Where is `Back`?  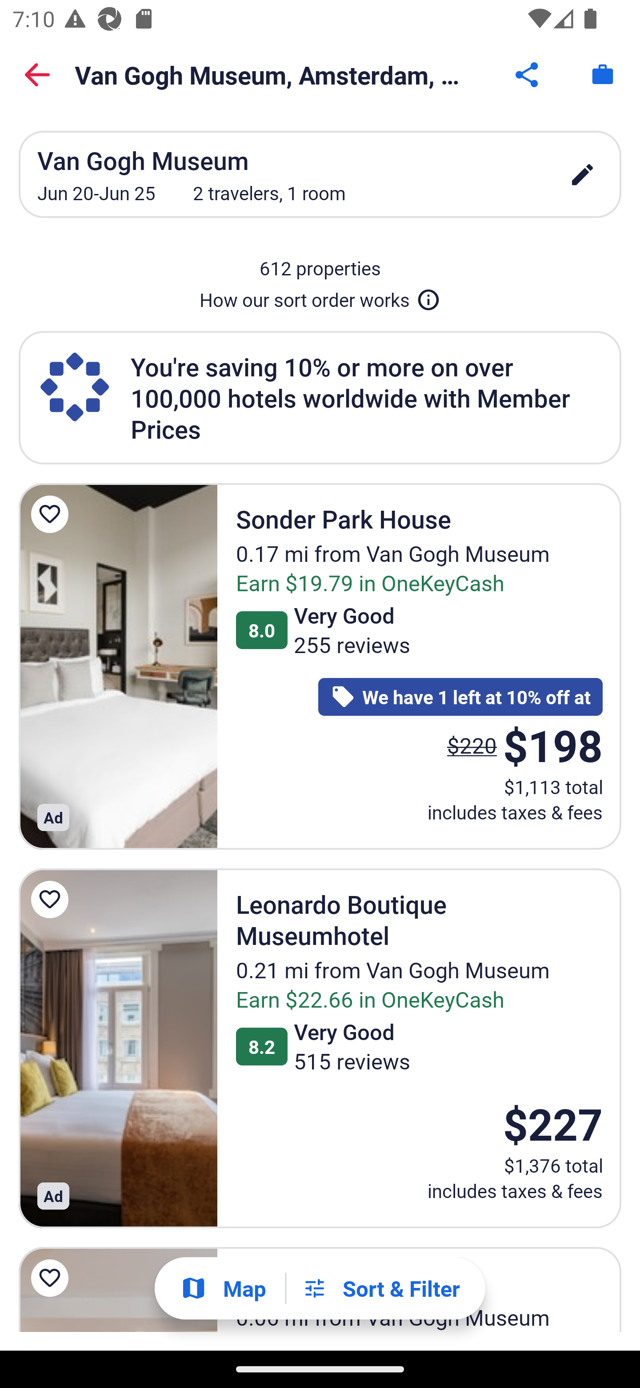 Back is located at coordinates (37, 75).